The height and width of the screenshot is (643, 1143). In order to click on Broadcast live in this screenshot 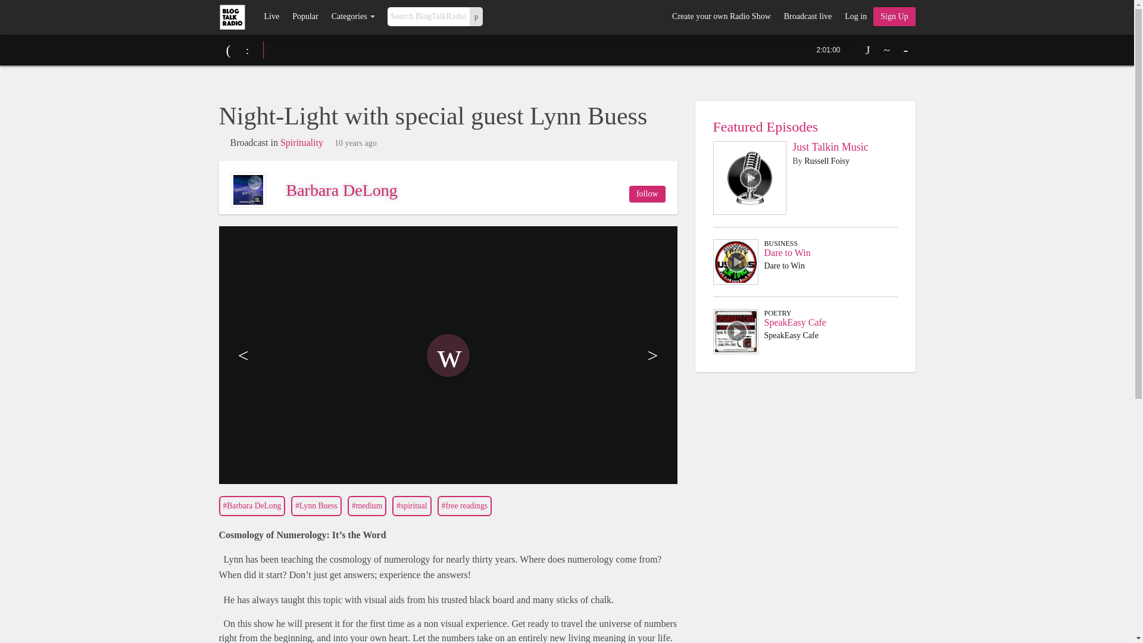, I will do `click(807, 17)`.